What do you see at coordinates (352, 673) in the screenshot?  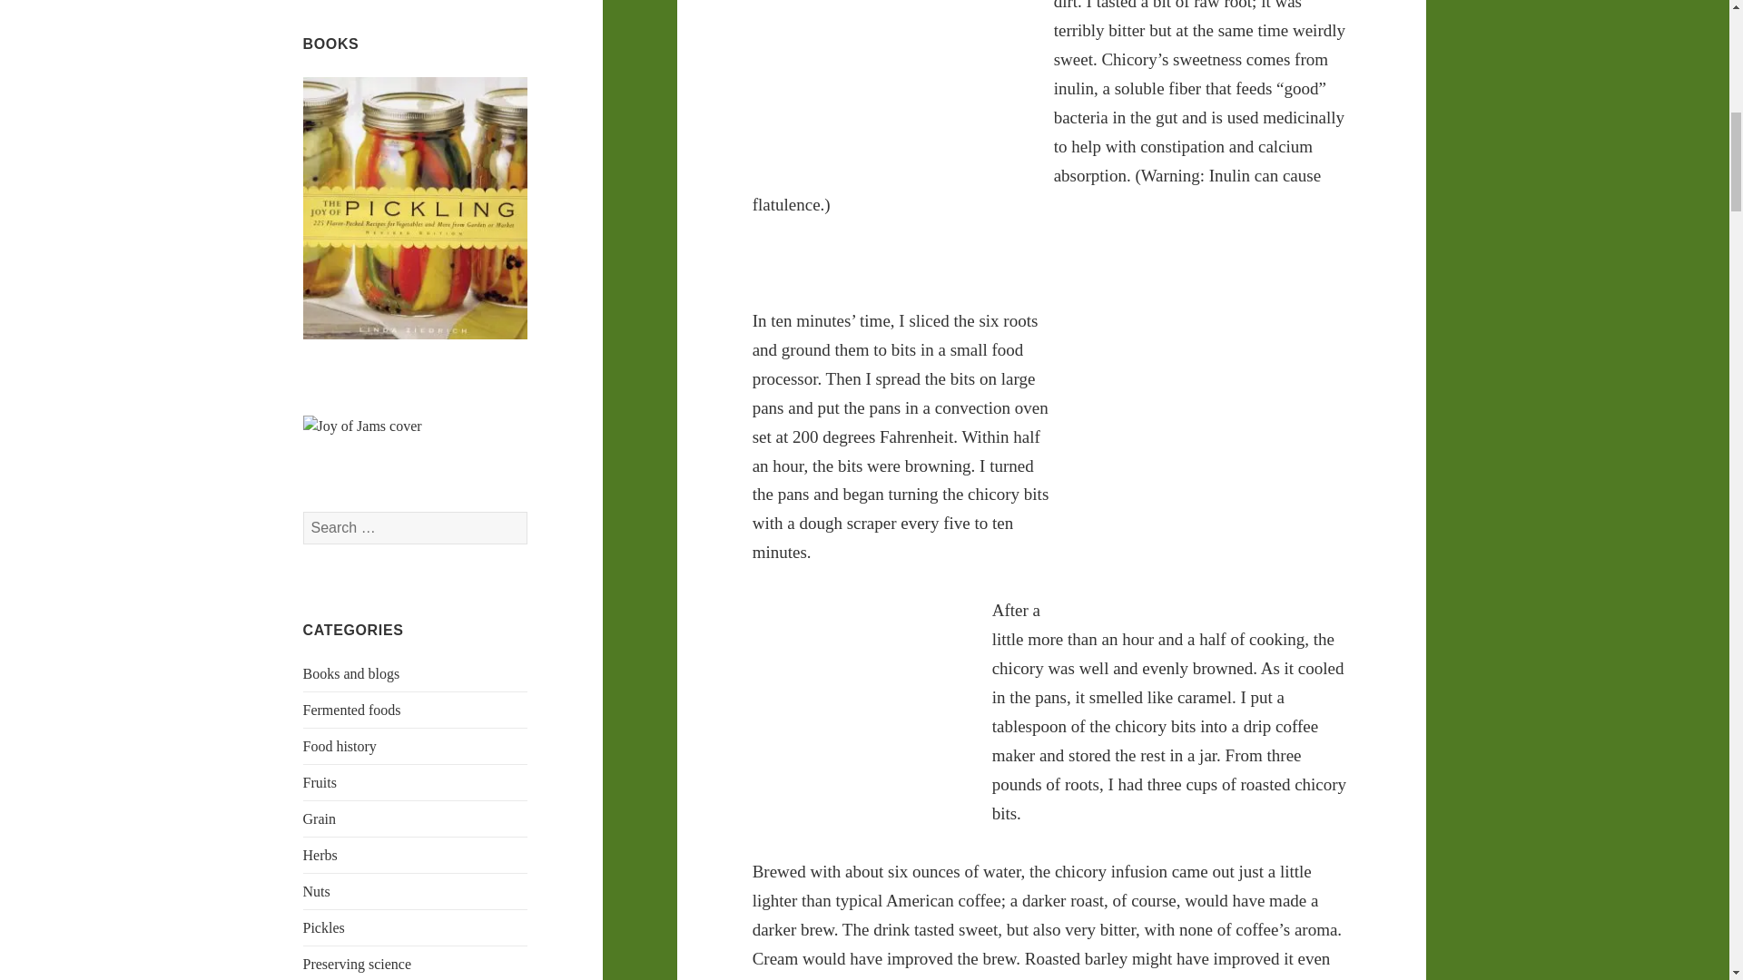 I see `Books and blogs` at bounding box center [352, 673].